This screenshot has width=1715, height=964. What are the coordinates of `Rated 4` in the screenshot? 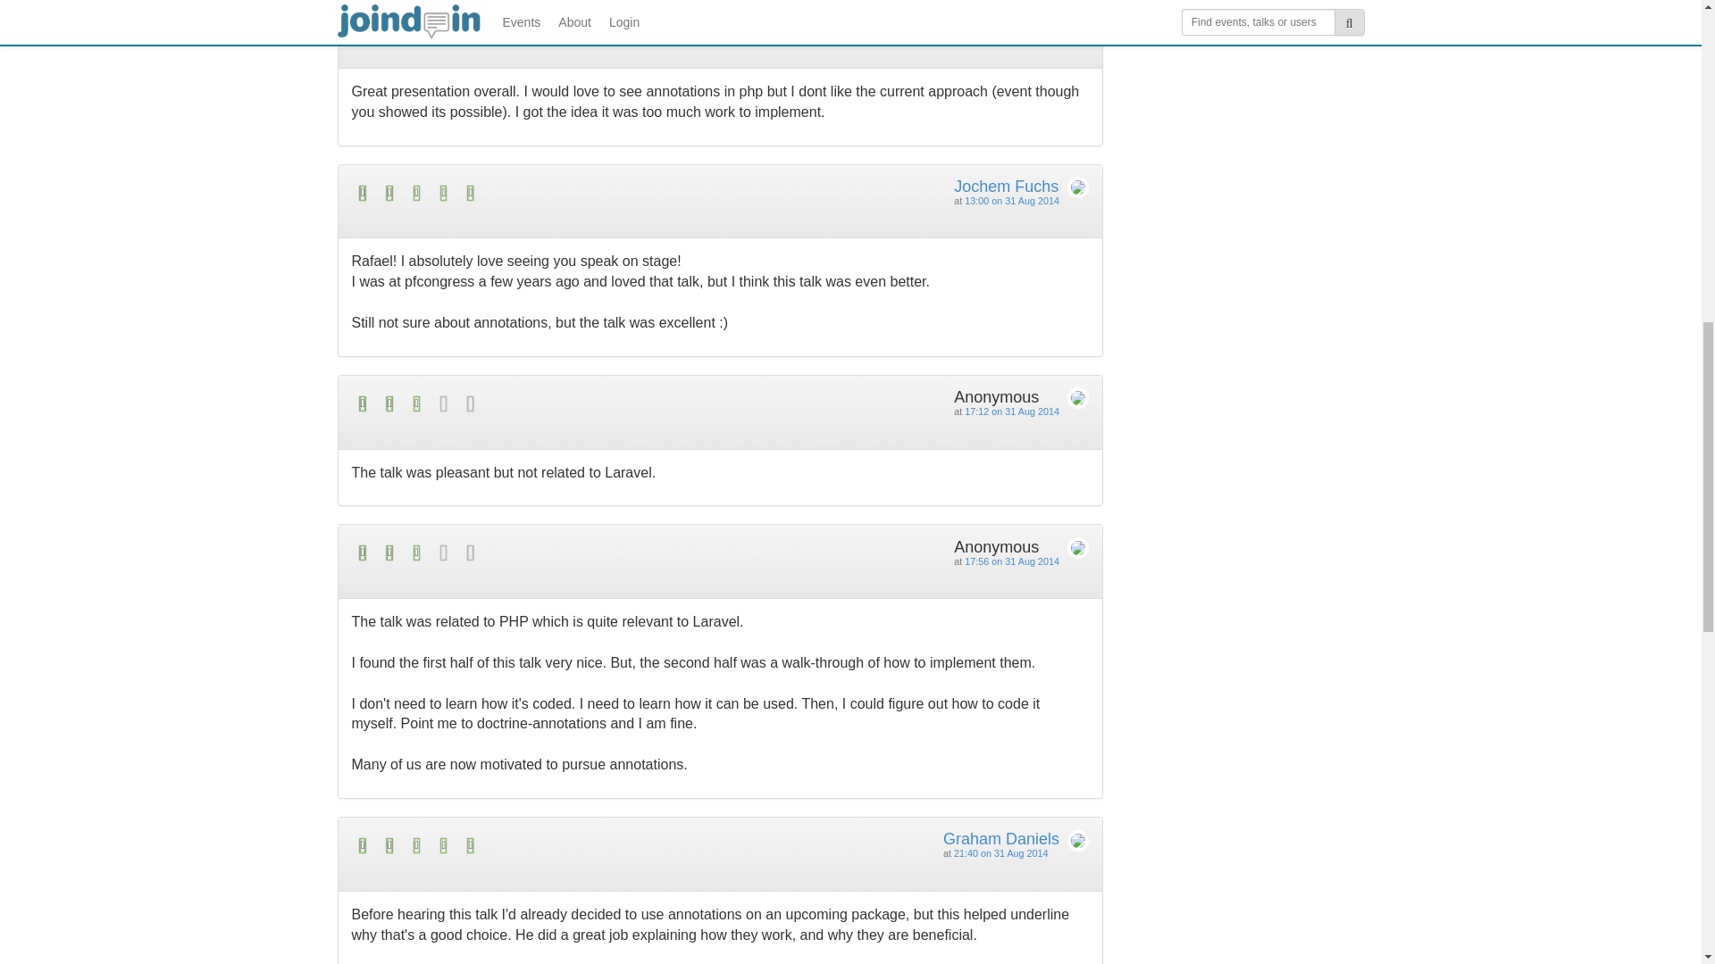 It's located at (536, 21).